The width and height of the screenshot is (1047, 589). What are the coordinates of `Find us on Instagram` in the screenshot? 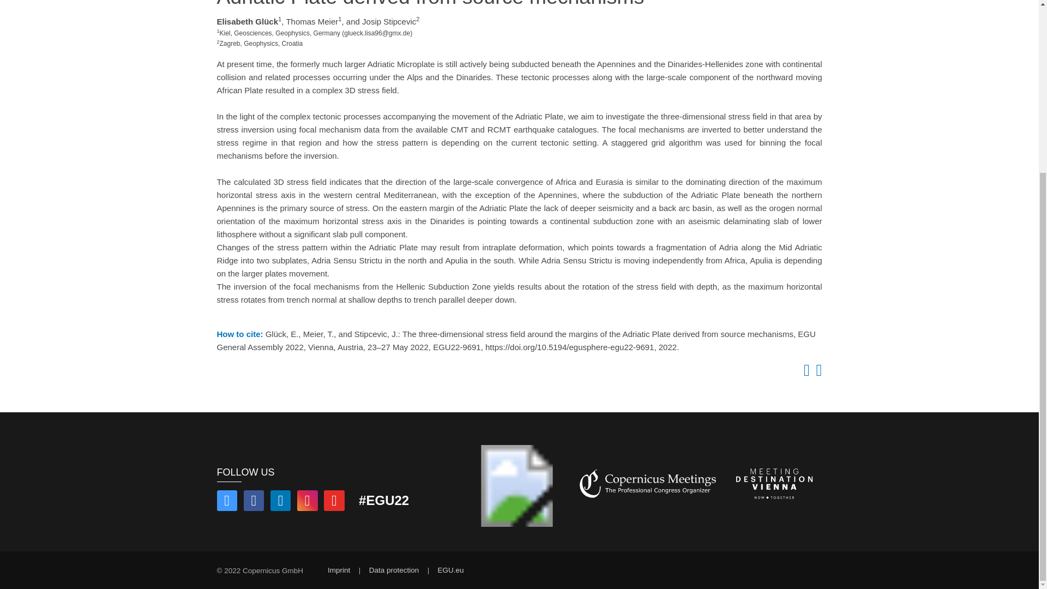 It's located at (308, 502).